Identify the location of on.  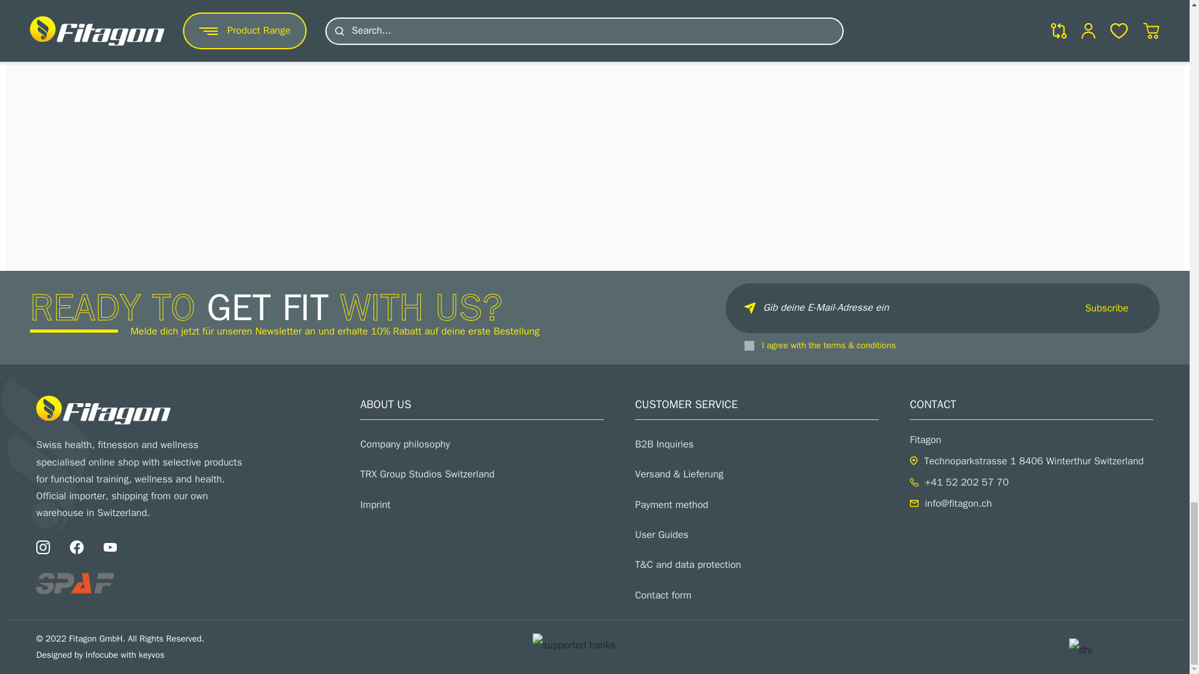
(749, 346).